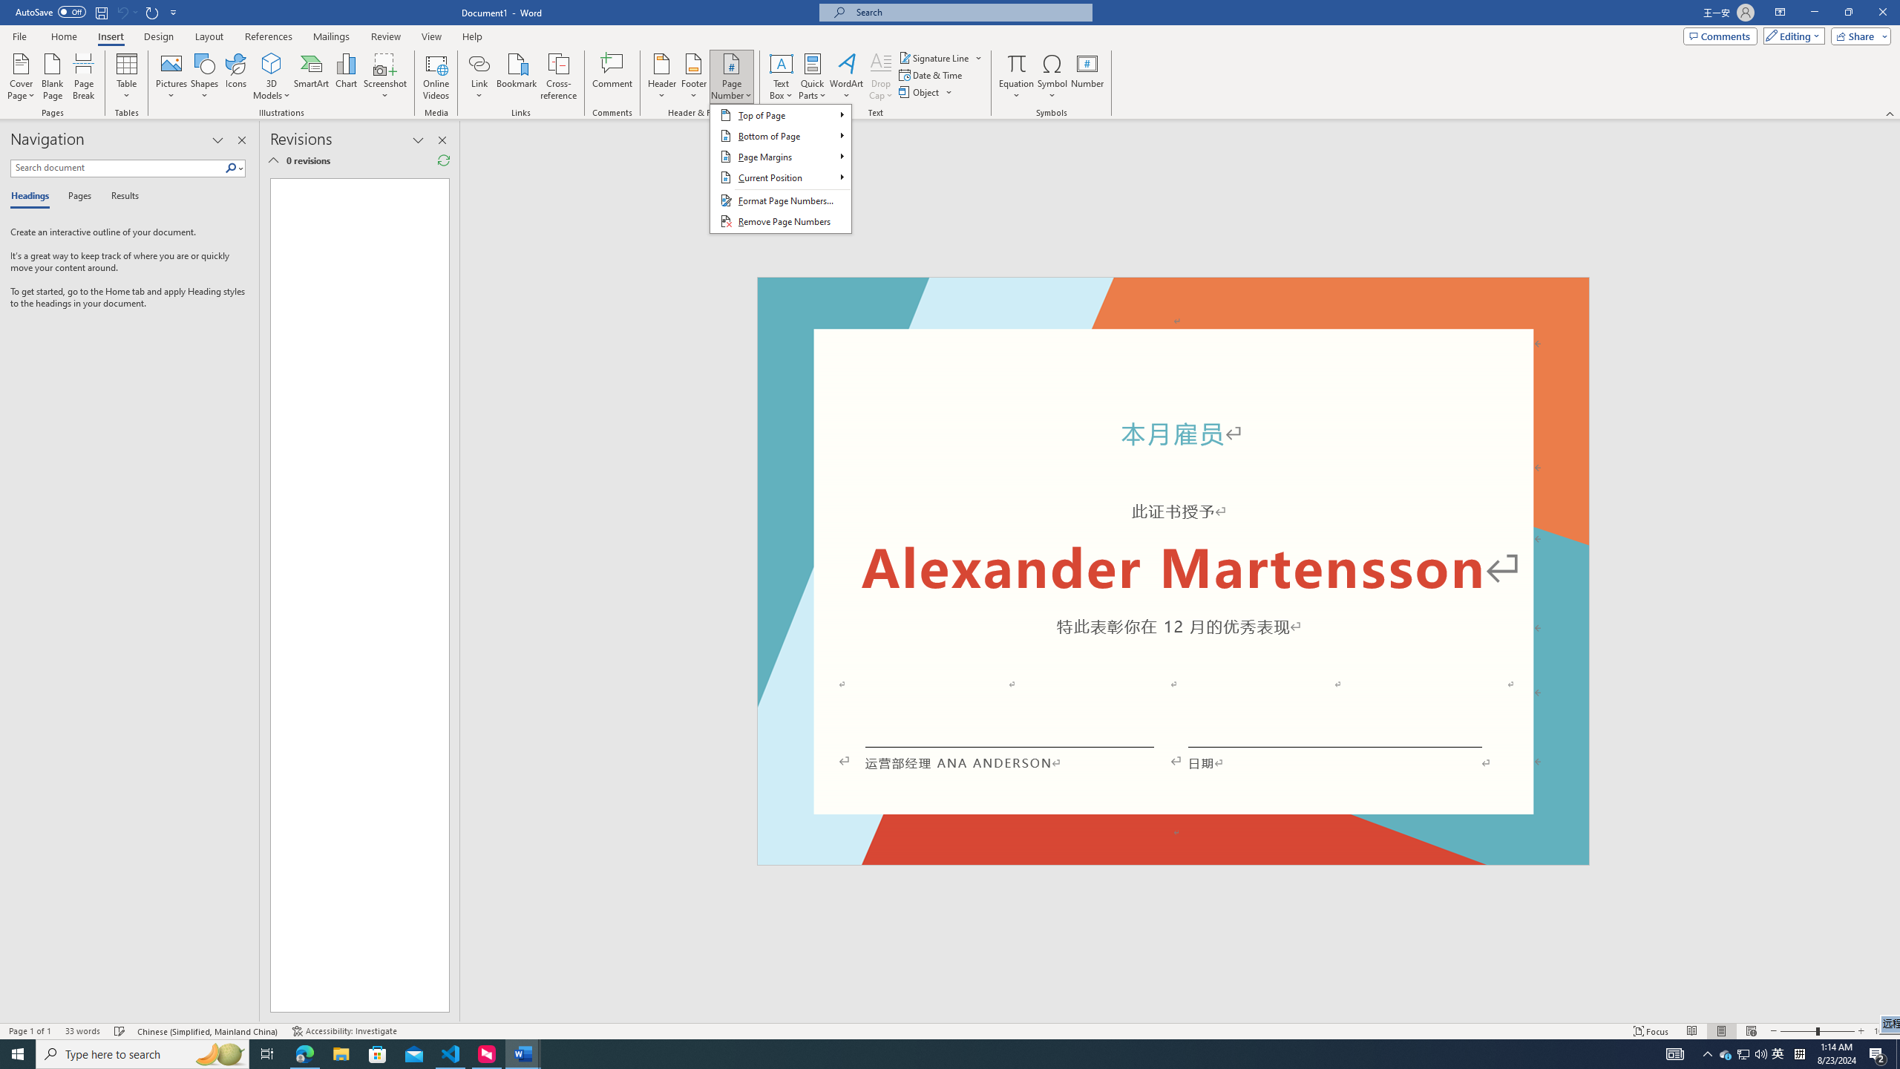 The height and width of the screenshot is (1069, 1900). I want to click on Tray Input Indicator - Chinese (Simplified, China), so click(142, 1054).